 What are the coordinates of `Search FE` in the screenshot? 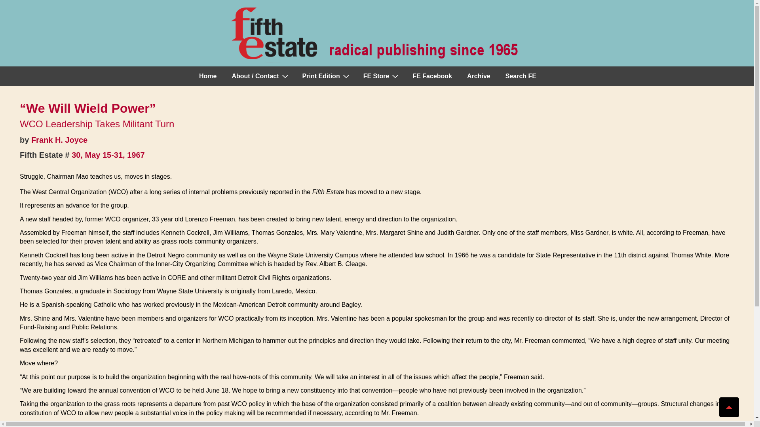 It's located at (521, 76).